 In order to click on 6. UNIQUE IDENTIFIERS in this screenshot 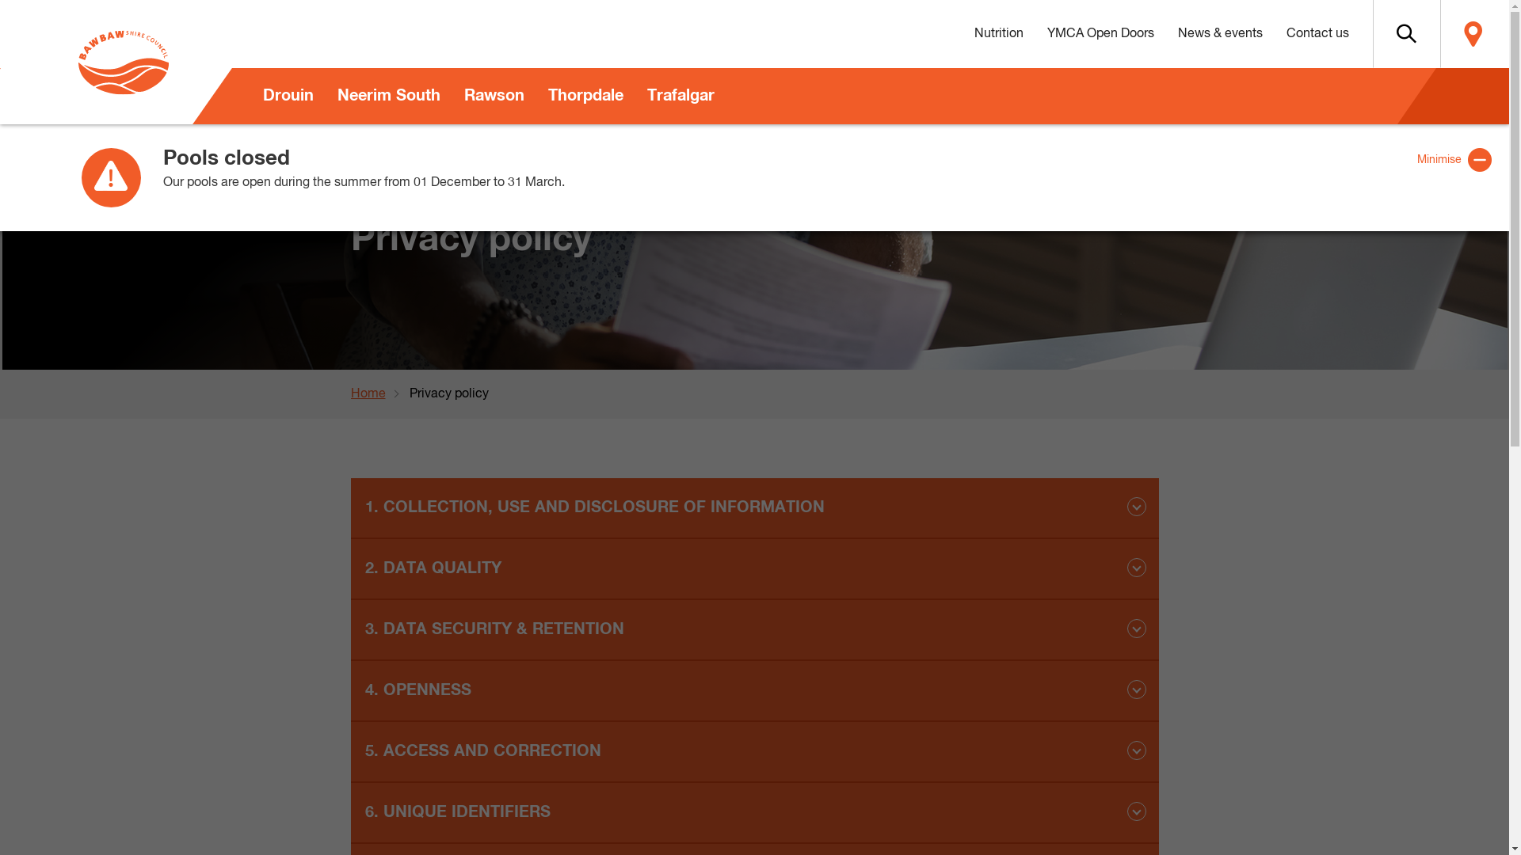, I will do `click(754, 814)`.